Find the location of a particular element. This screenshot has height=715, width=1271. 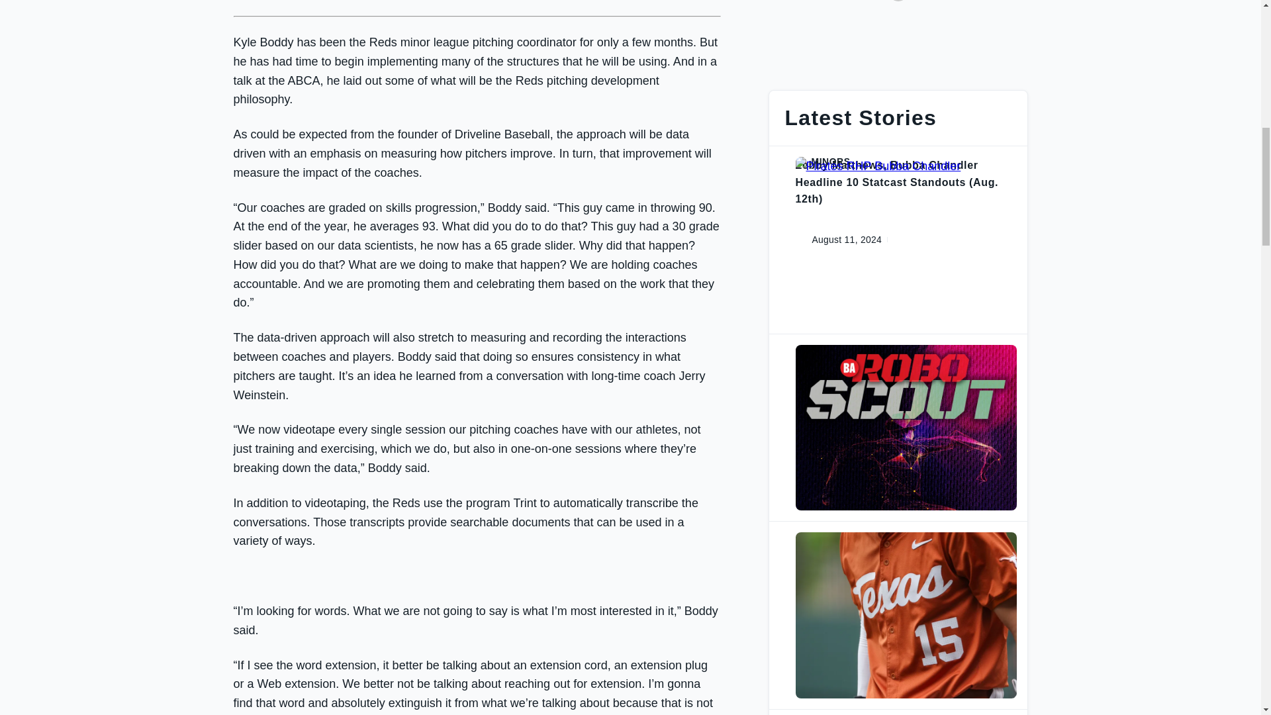

Post category is located at coordinates (906, 536).